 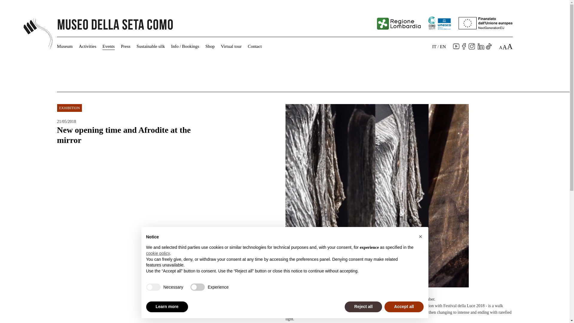 What do you see at coordinates (509, 46) in the screenshot?
I see `A` at bounding box center [509, 46].